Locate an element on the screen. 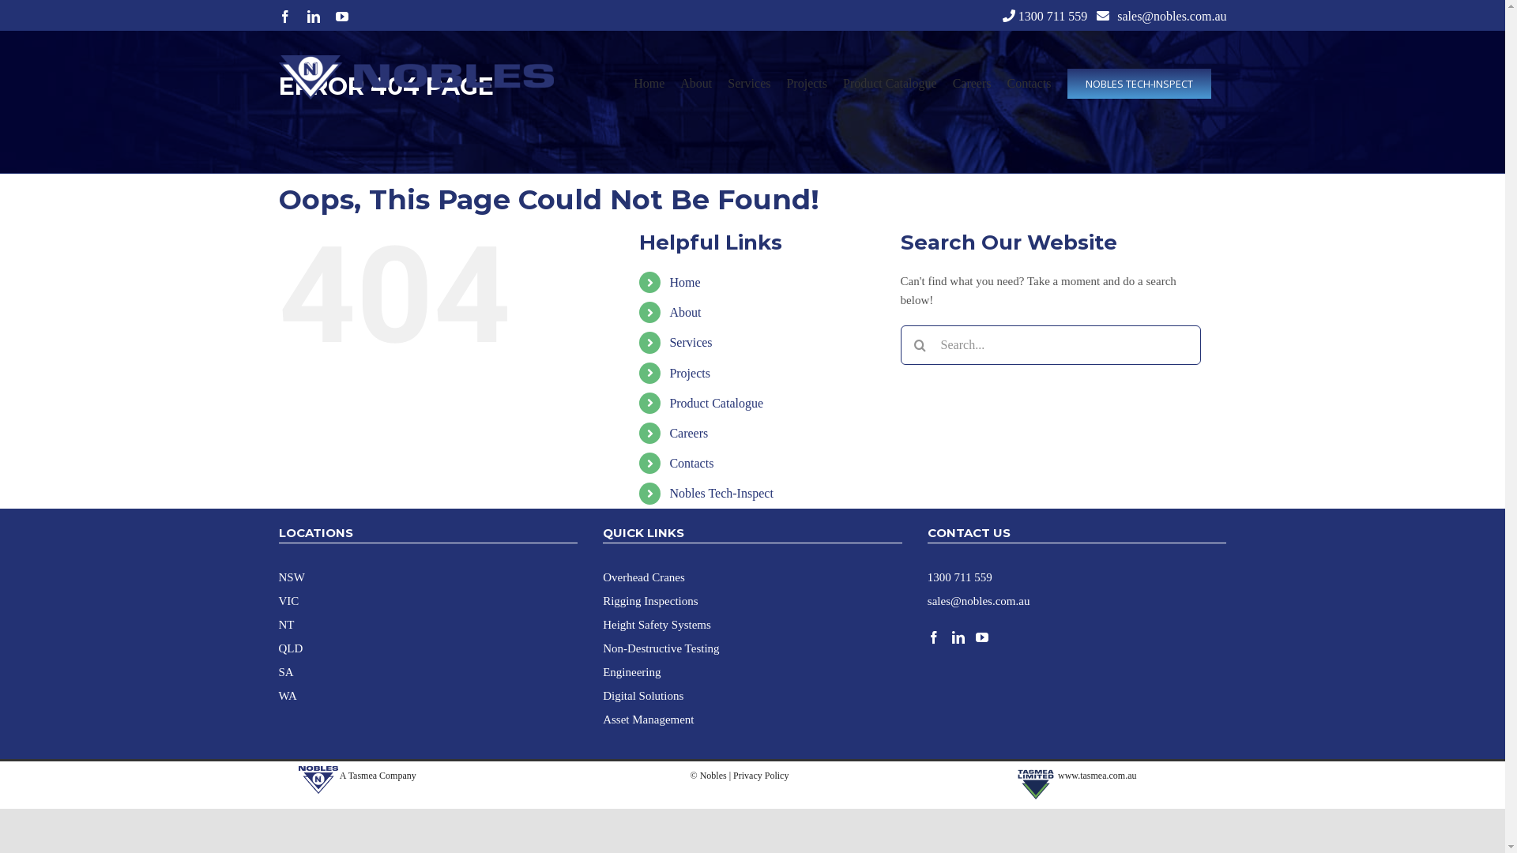 This screenshot has height=853, width=1517. Height Safety Systems is located at coordinates (657, 624).